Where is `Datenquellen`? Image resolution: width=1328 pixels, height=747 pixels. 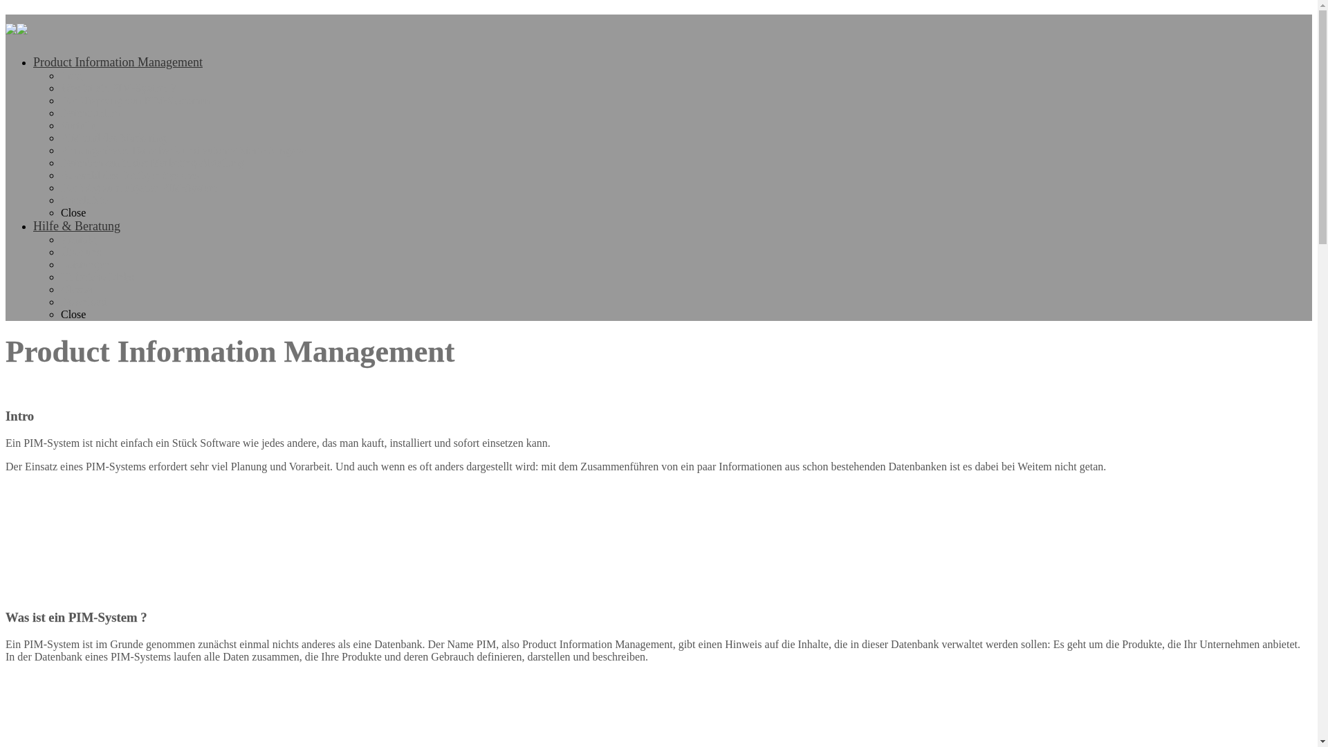 Datenquellen is located at coordinates (90, 113).